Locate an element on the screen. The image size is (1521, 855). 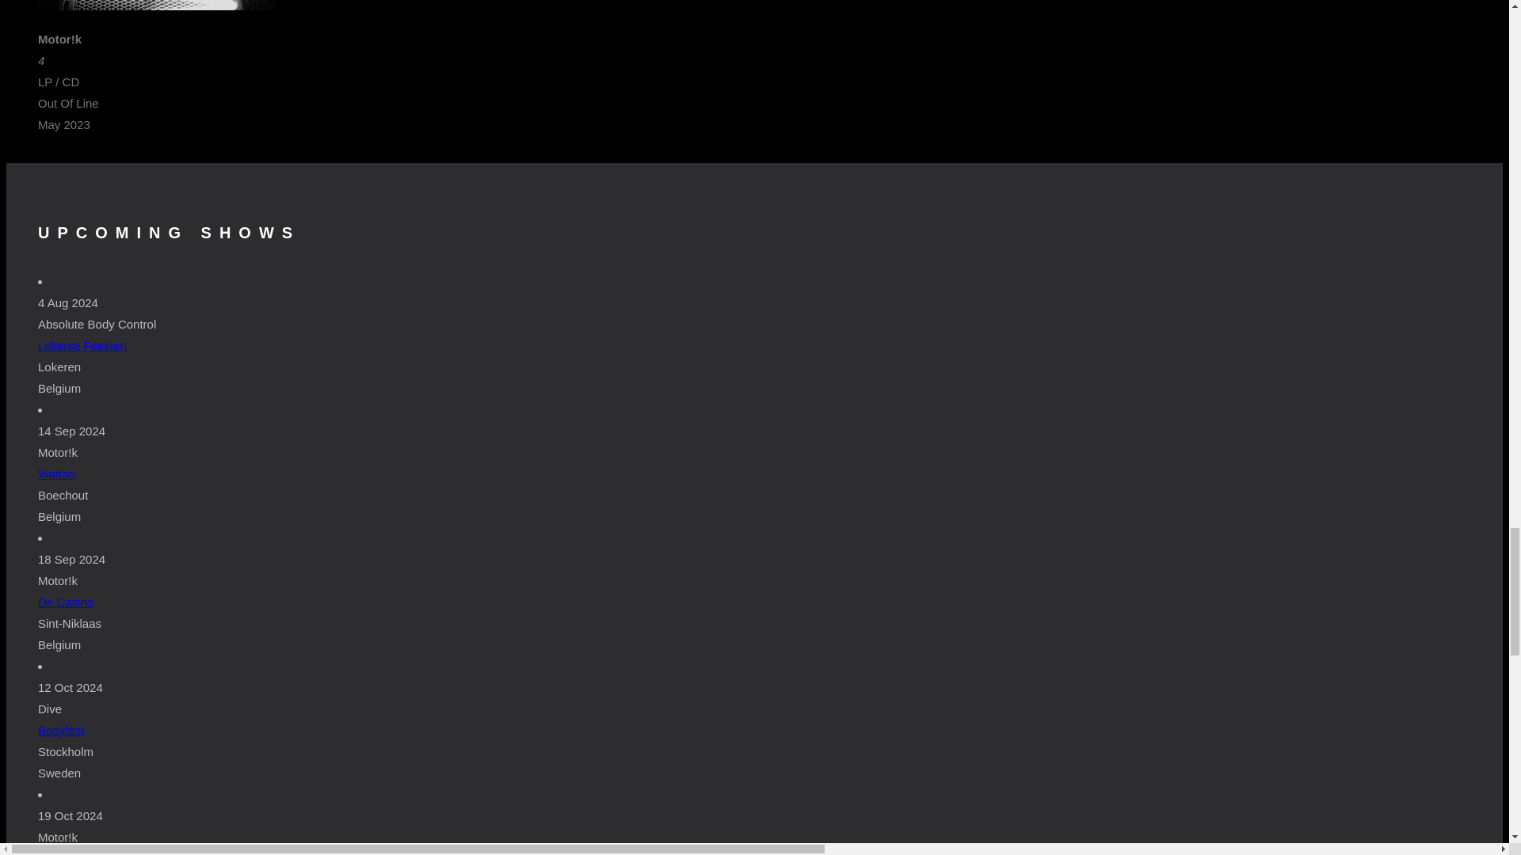
Wattan is located at coordinates (56, 473).